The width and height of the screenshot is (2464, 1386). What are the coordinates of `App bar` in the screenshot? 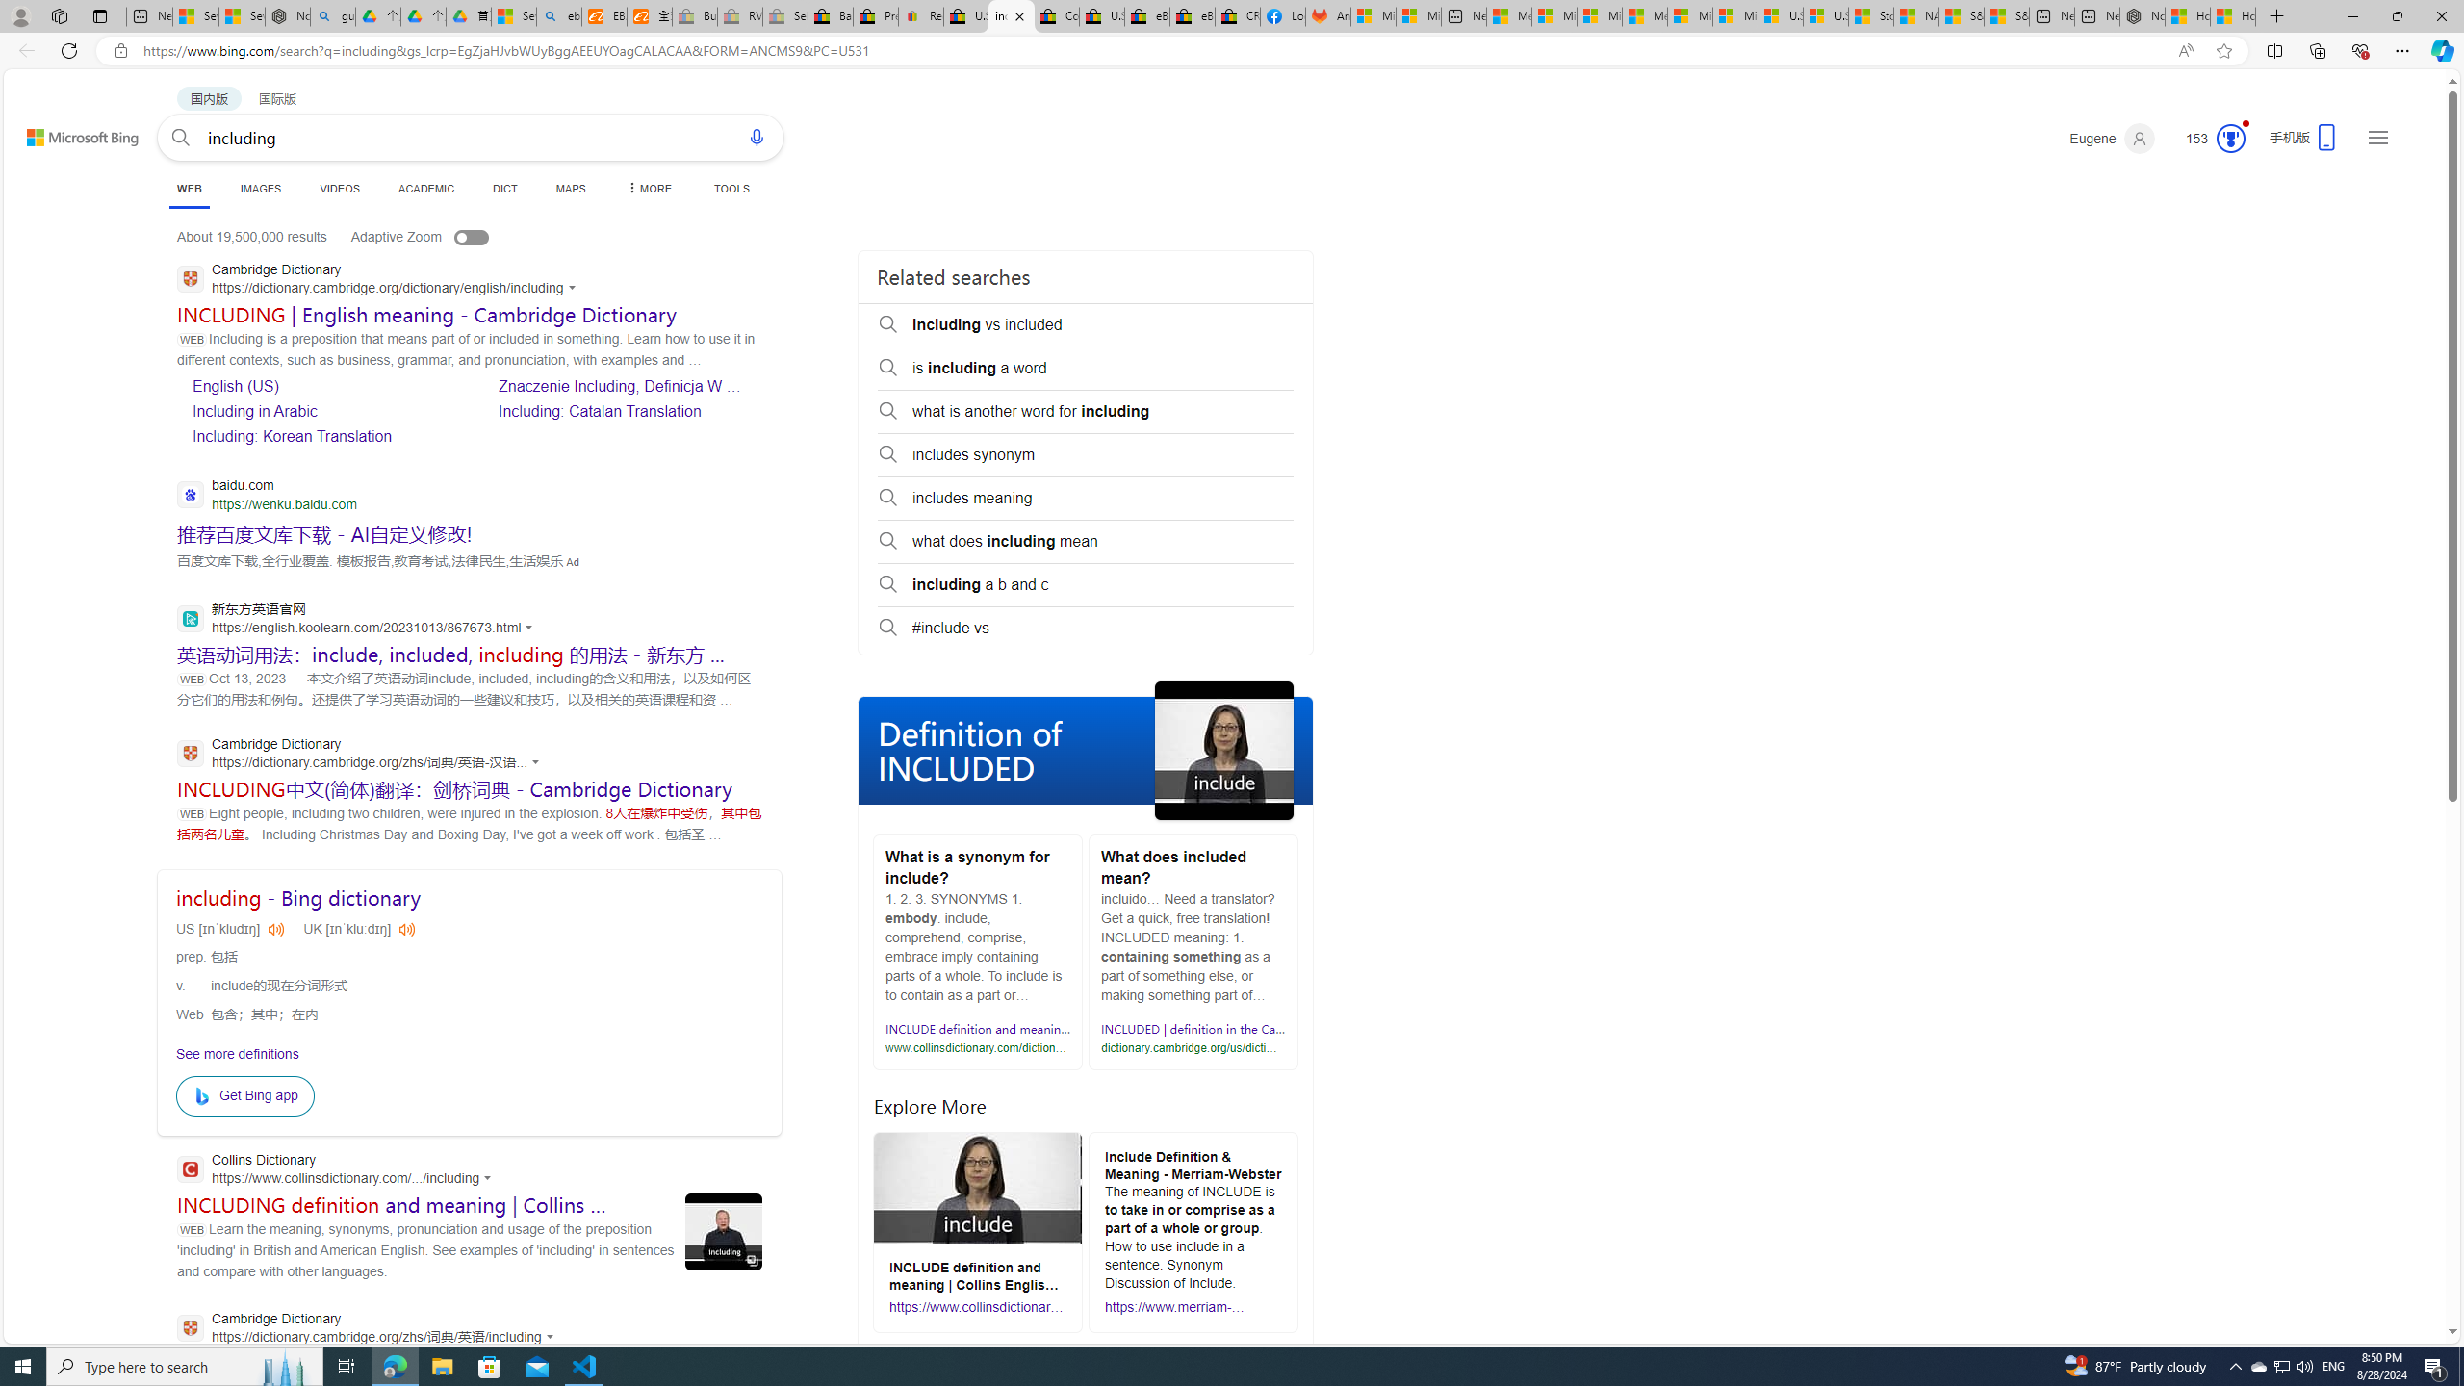 It's located at (1232, 51).